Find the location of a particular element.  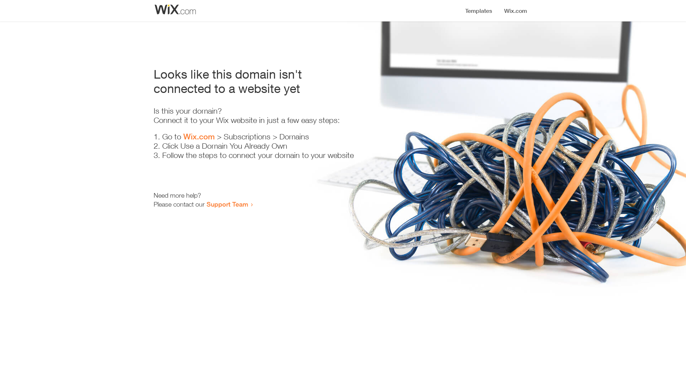

Wix.com is located at coordinates (199, 137).